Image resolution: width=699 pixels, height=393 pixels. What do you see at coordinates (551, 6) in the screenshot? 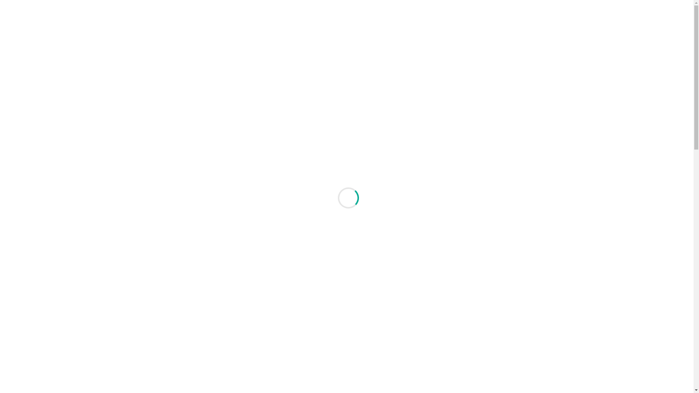
I see `Instagram` at bounding box center [551, 6].